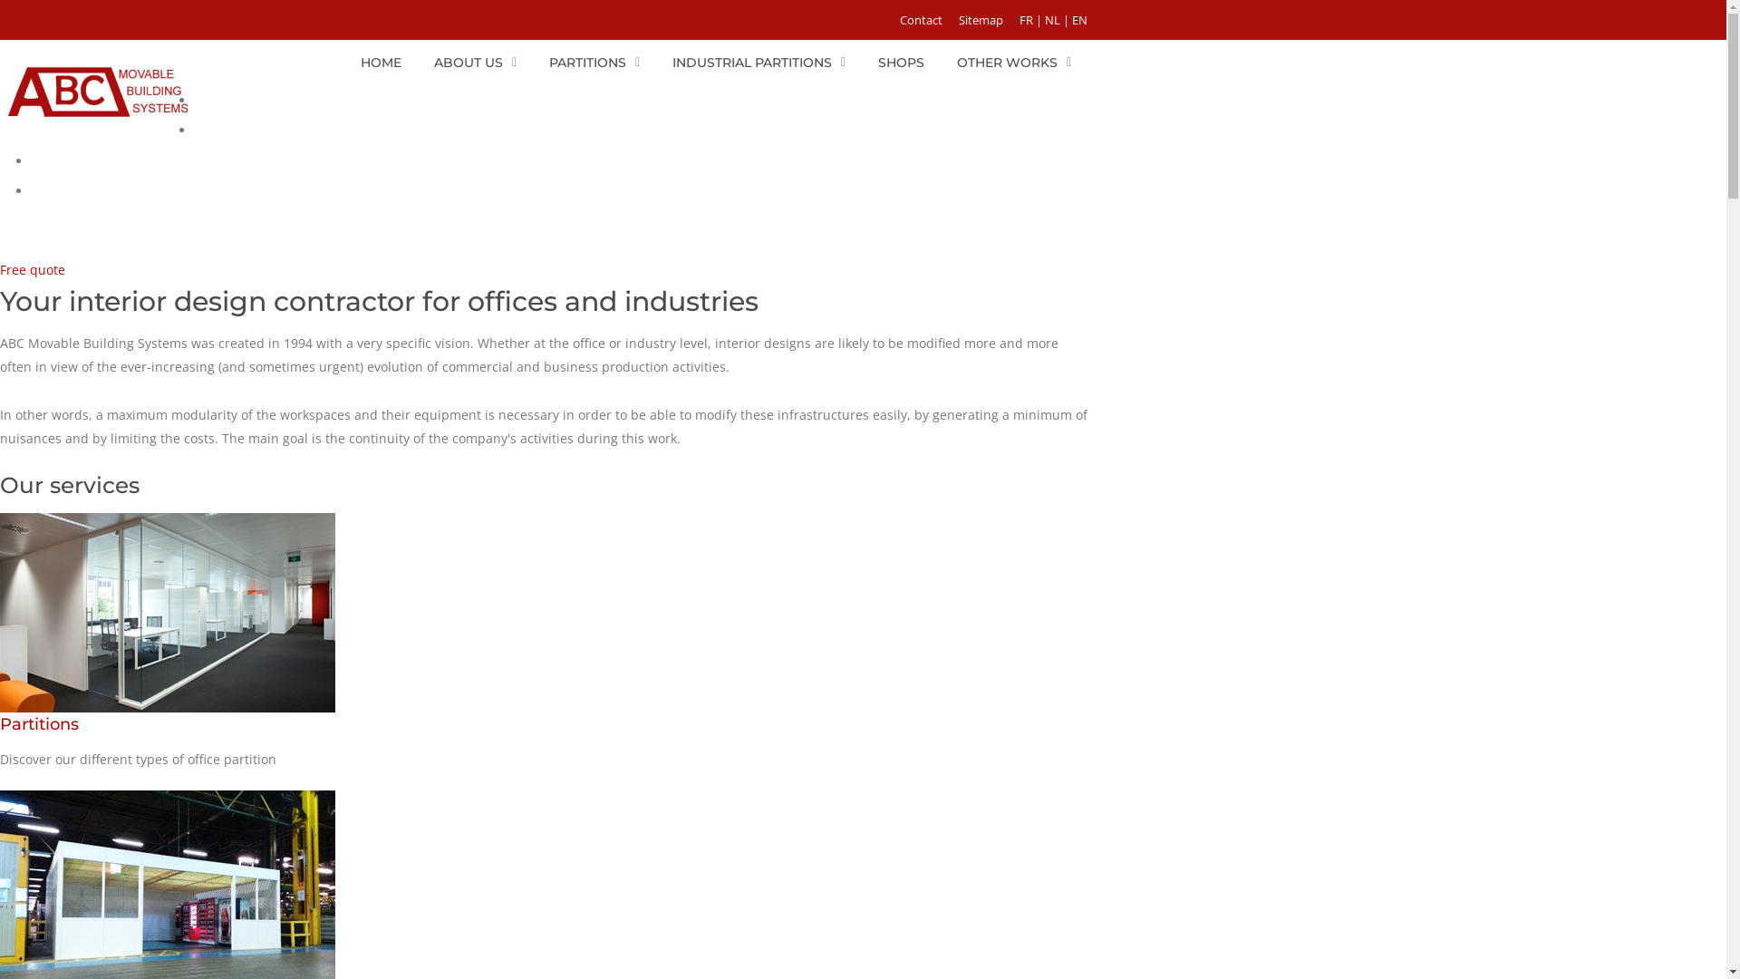 The width and height of the screenshot is (1740, 979). I want to click on OTHER WORKS, so click(1014, 63).